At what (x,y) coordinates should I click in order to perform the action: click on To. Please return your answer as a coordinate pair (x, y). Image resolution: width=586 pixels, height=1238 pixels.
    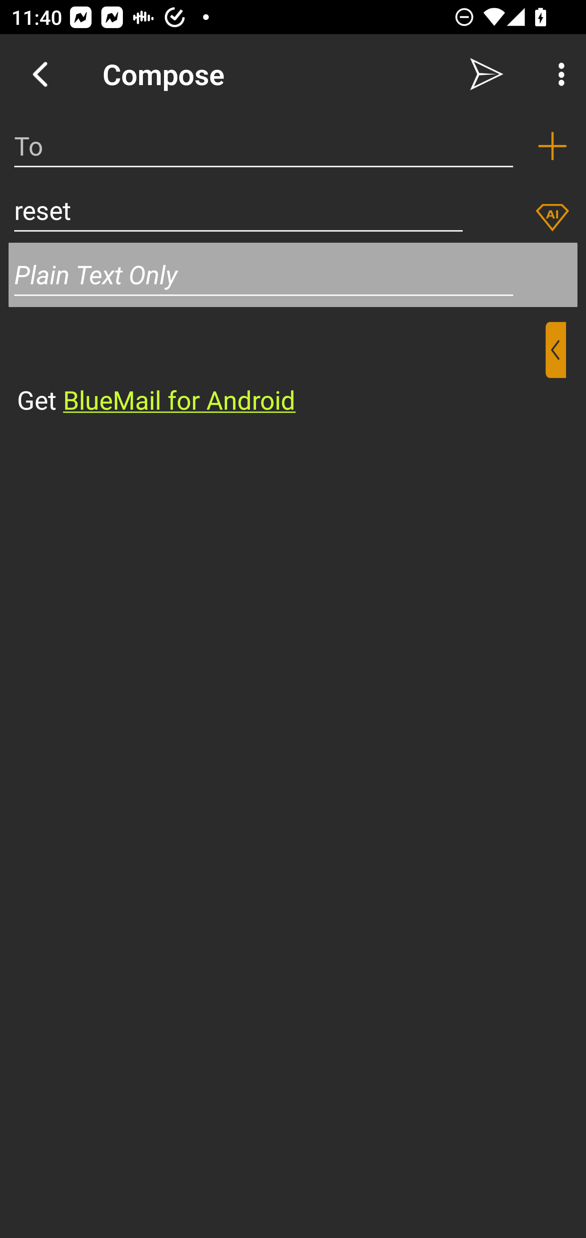
    Looking at the image, I should click on (264, 146).